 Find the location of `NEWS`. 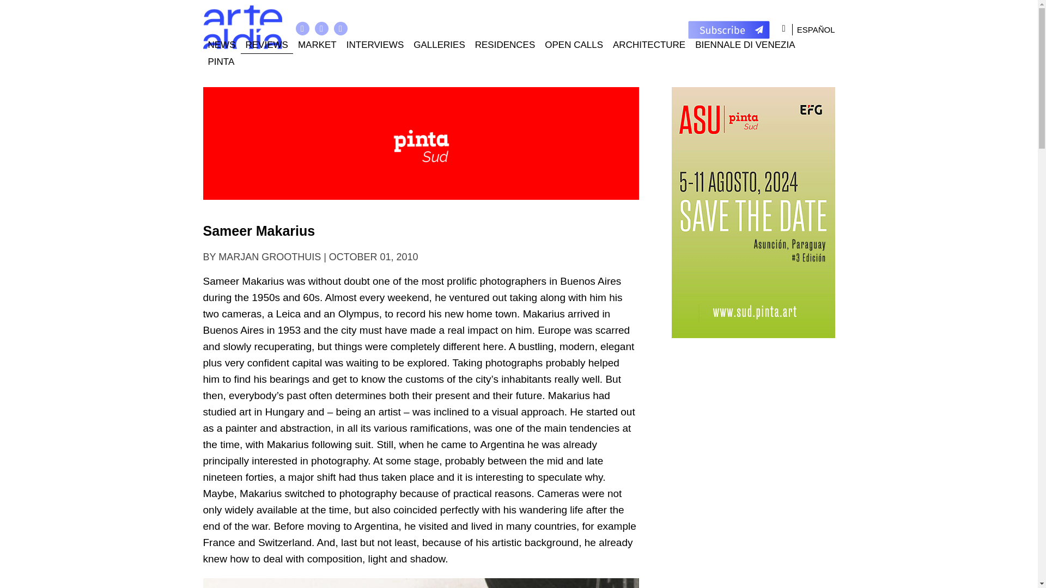

NEWS is located at coordinates (221, 46).